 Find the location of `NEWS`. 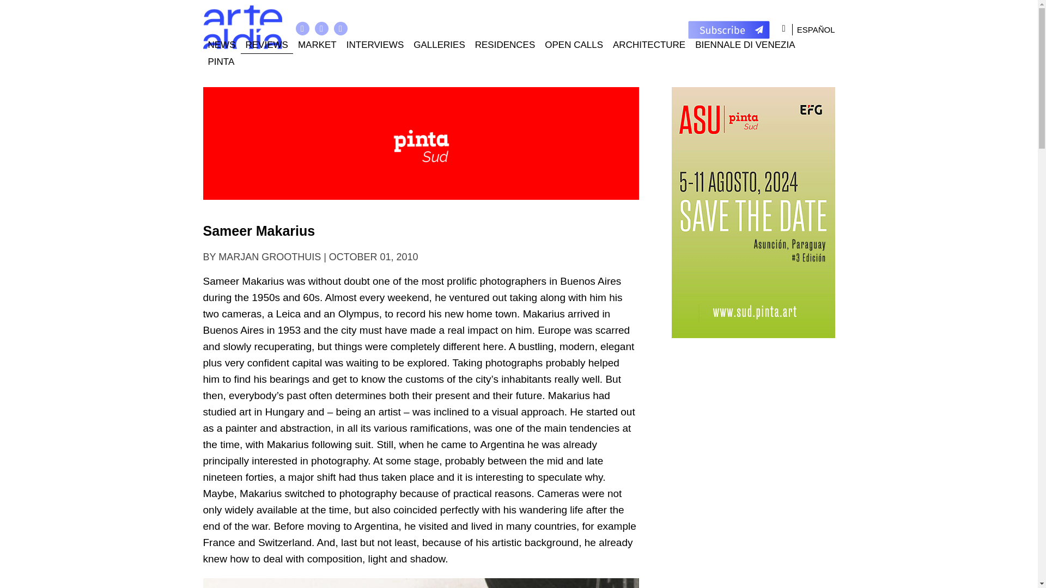

NEWS is located at coordinates (221, 46).